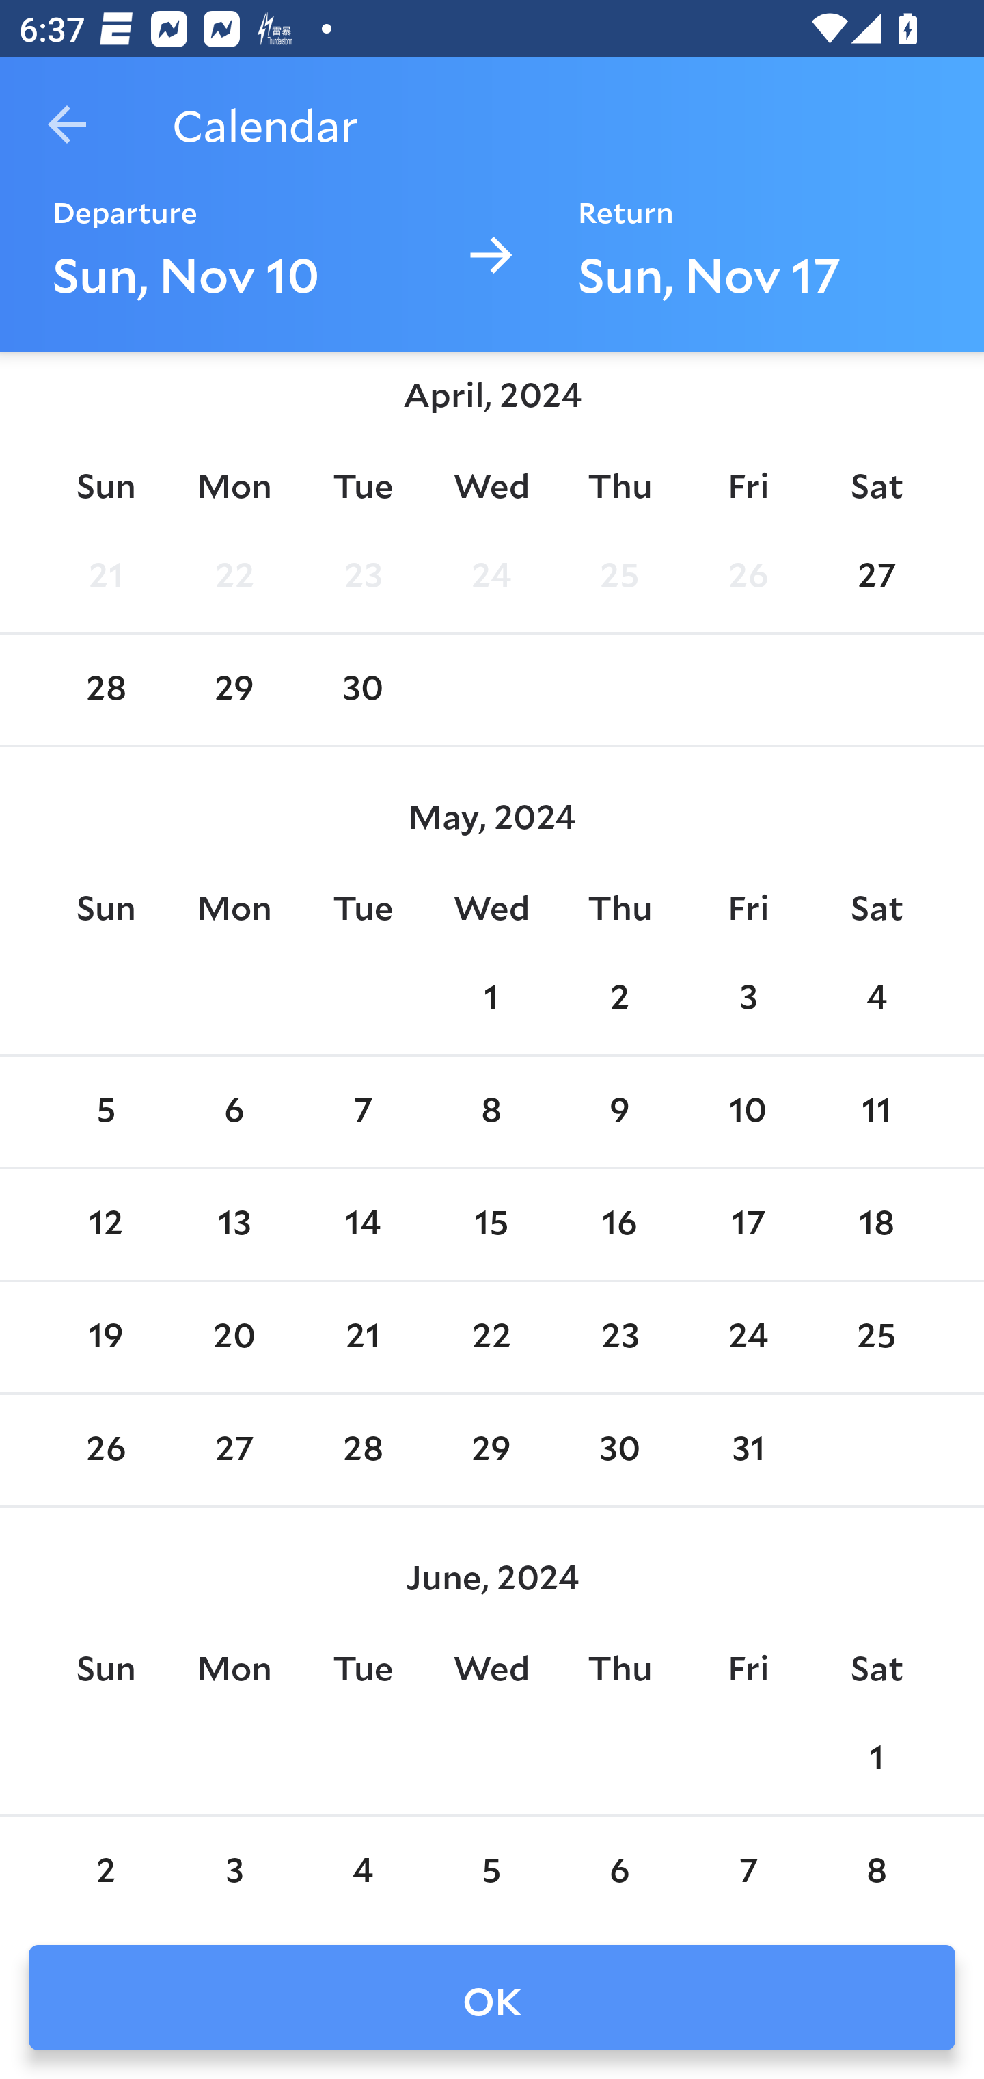 This screenshot has height=2079, width=984. I want to click on 20, so click(234, 1336).